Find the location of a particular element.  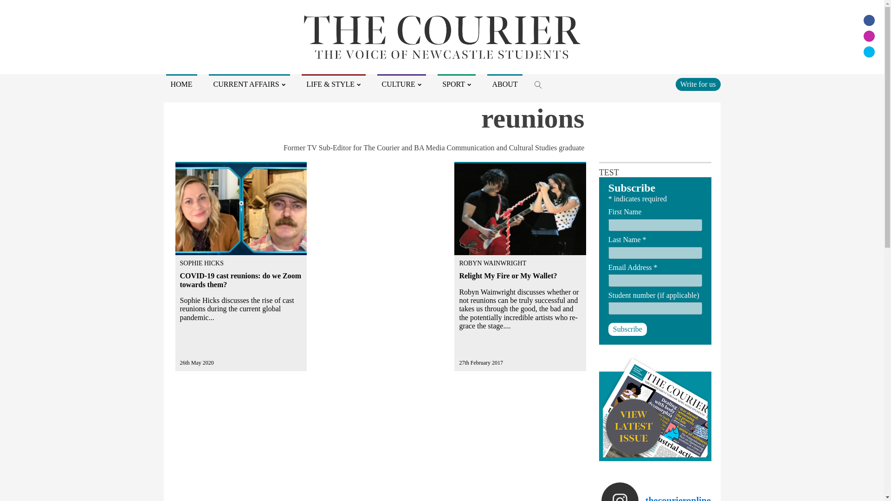

Search is located at coordinates (16, 6).